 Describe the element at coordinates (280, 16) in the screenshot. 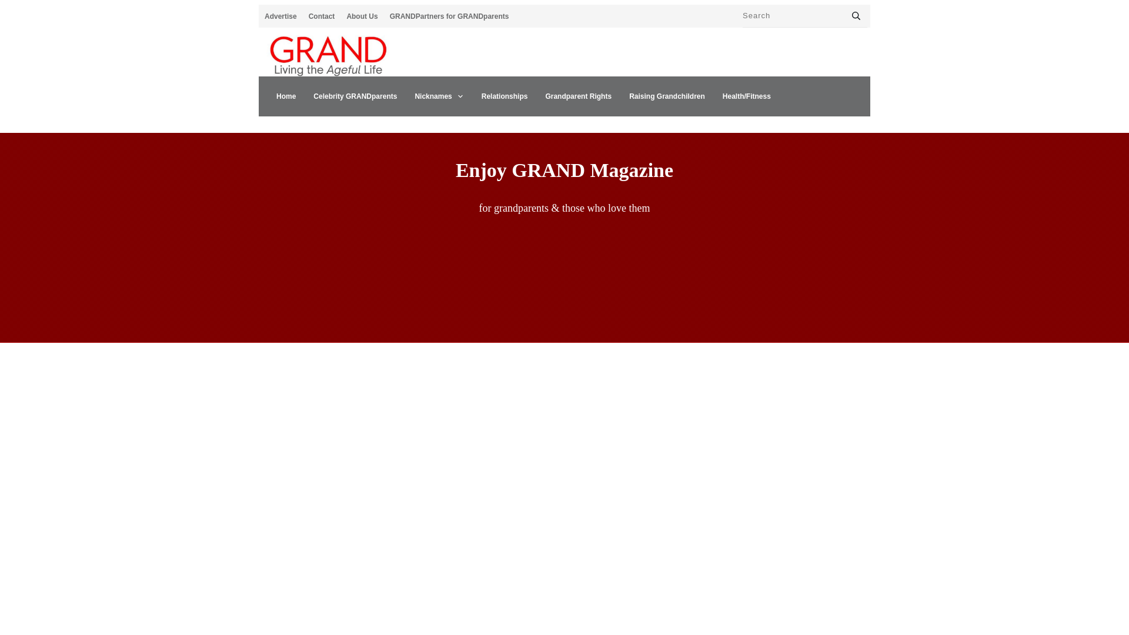

I see `Advertise` at that location.